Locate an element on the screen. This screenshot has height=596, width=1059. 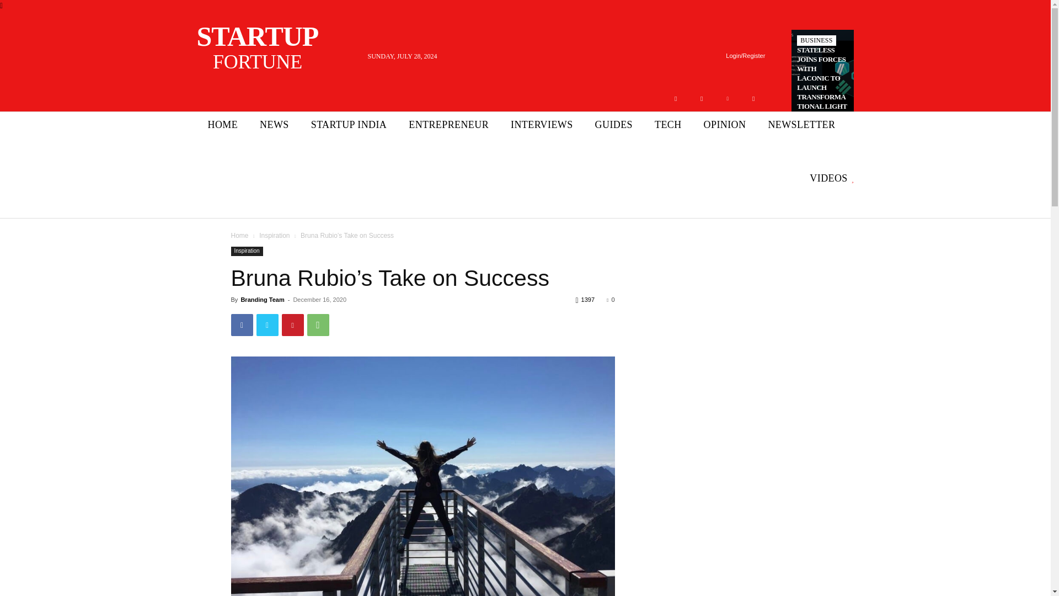
HOME is located at coordinates (753, 98).